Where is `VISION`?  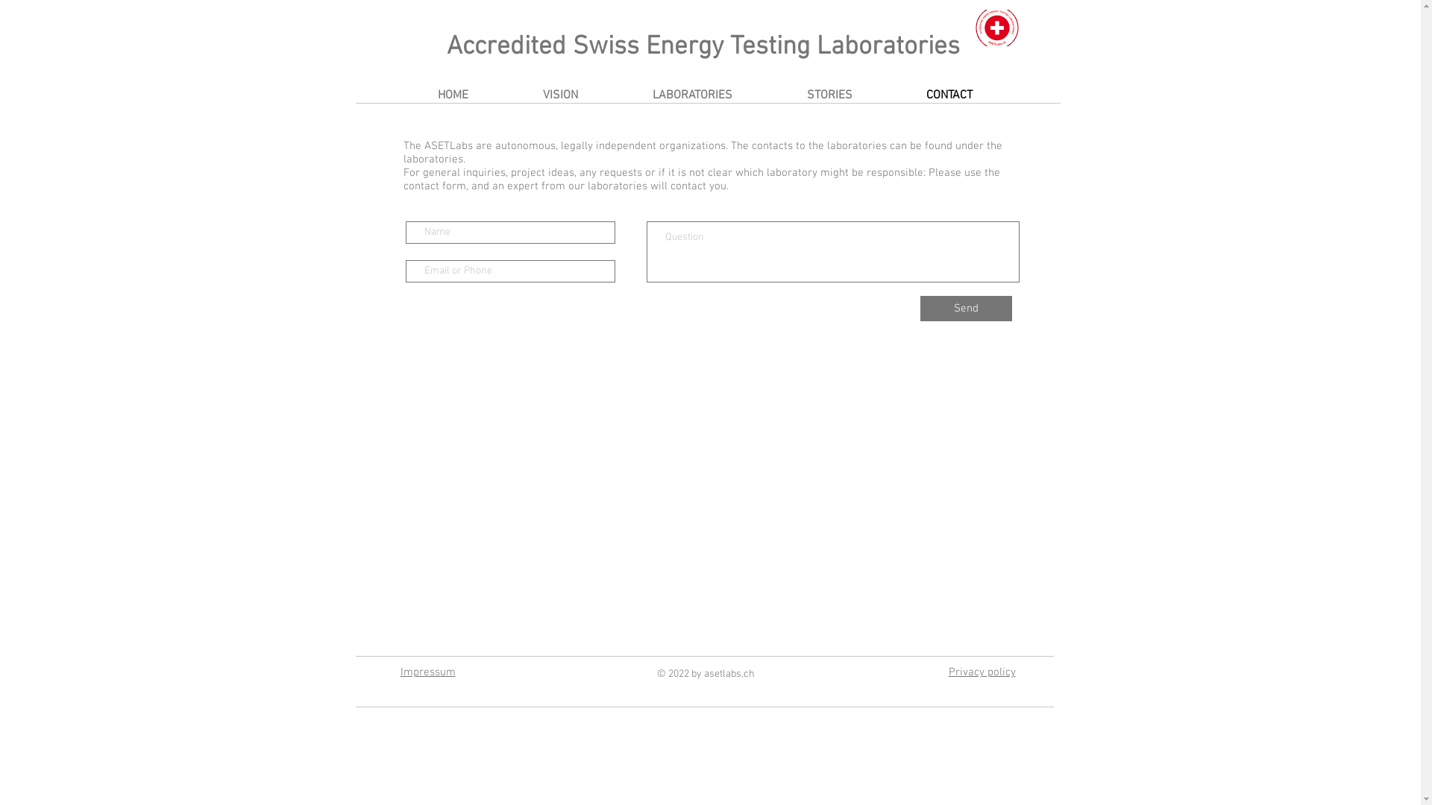
VISION is located at coordinates (561, 95).